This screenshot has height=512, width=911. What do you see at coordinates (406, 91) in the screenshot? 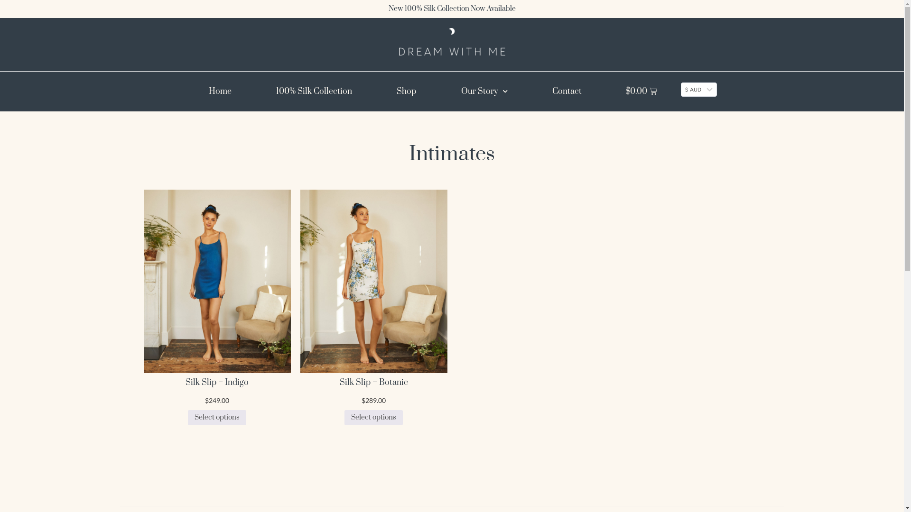
I see `Shop` at bounding box center [406, 91].